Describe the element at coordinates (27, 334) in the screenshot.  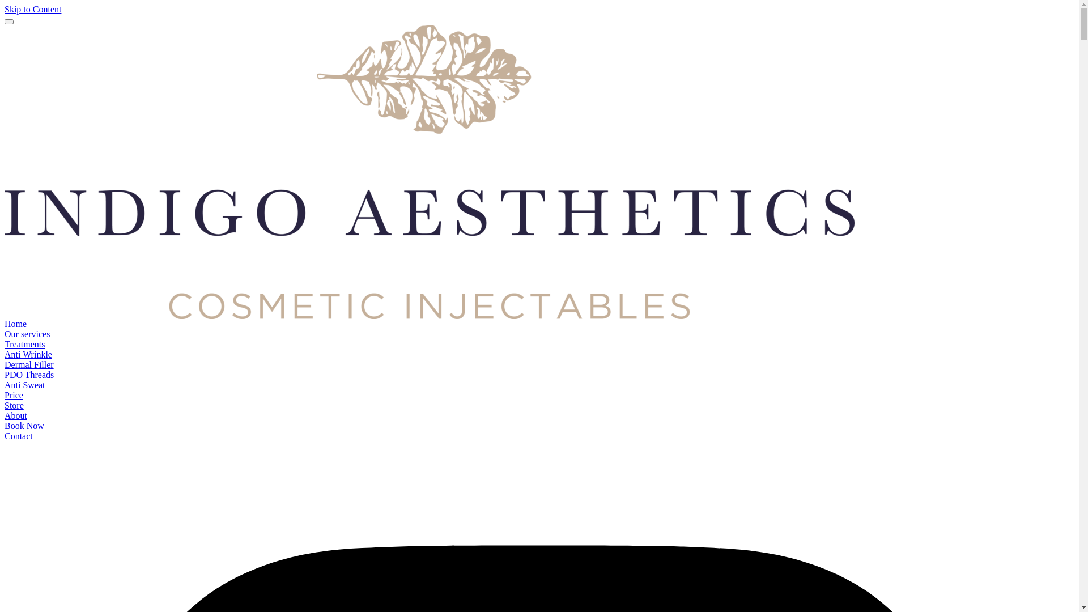
I see `Our services` at that location.